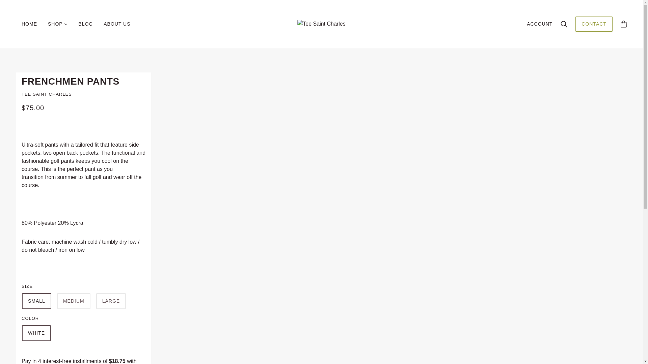 The width and height of the screenshot is (648, 364). Describe the element at coordinates (321, 24) in the screenshot. I see `Tee Saint Charles` at that location.